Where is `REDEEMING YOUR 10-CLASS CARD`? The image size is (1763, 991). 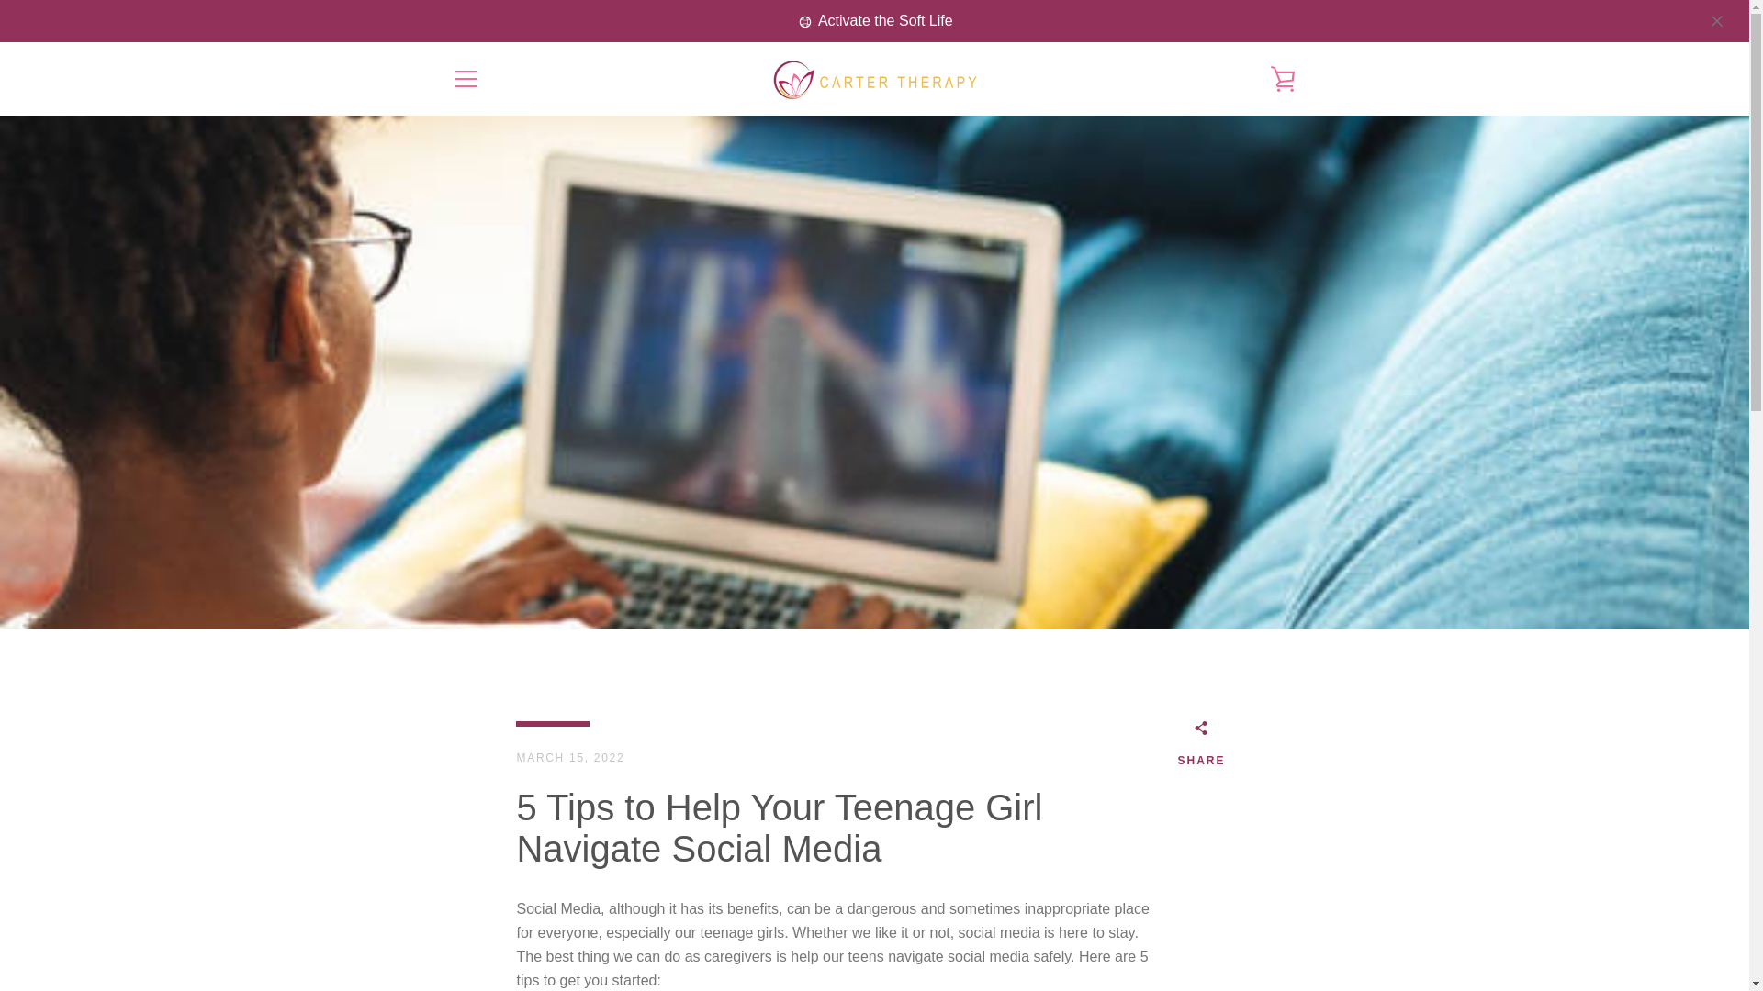
REDEEMING YOUR 10-CLASS CARD is located at coordinates (560, 793).